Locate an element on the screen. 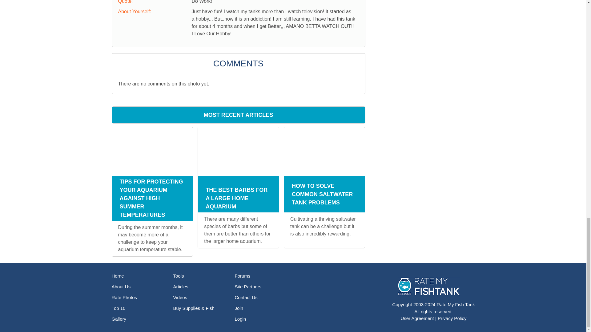 The image size is (591, 332). Home is located at coordinates (118, 276).